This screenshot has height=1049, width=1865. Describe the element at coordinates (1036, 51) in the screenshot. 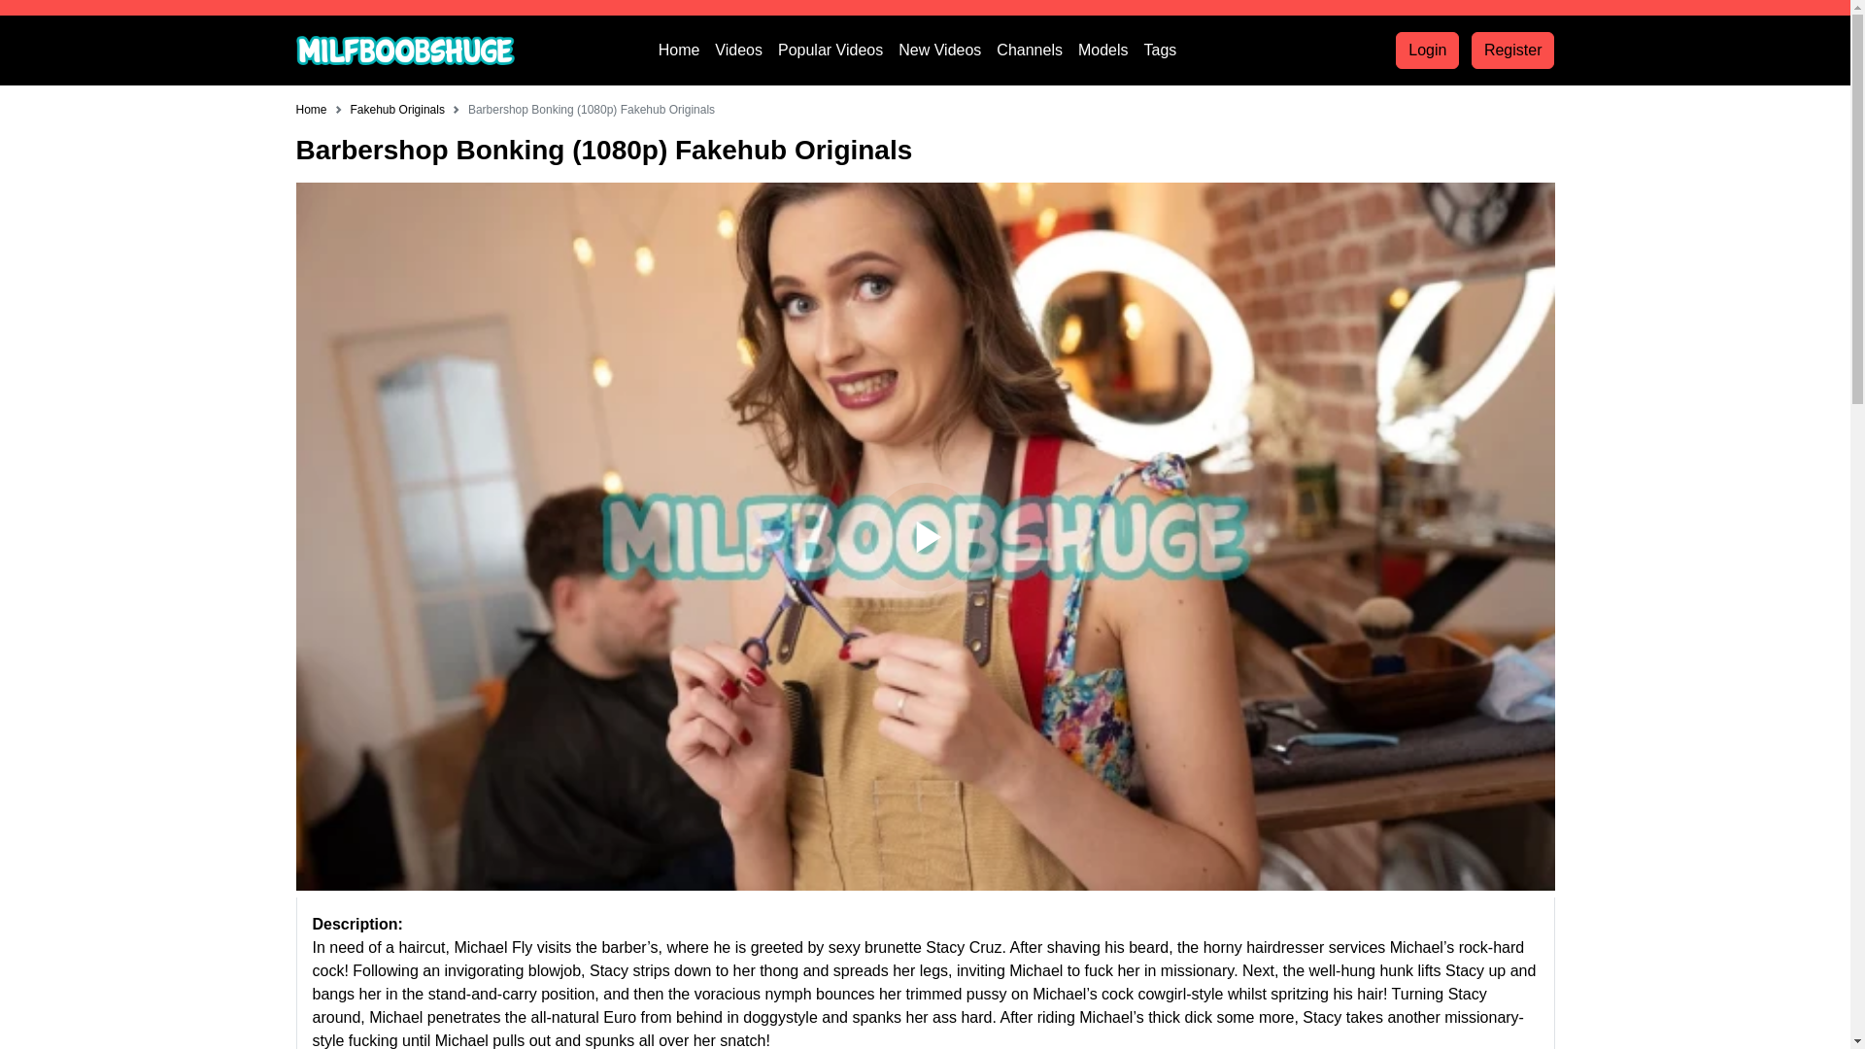

I see `Channels` at that location.